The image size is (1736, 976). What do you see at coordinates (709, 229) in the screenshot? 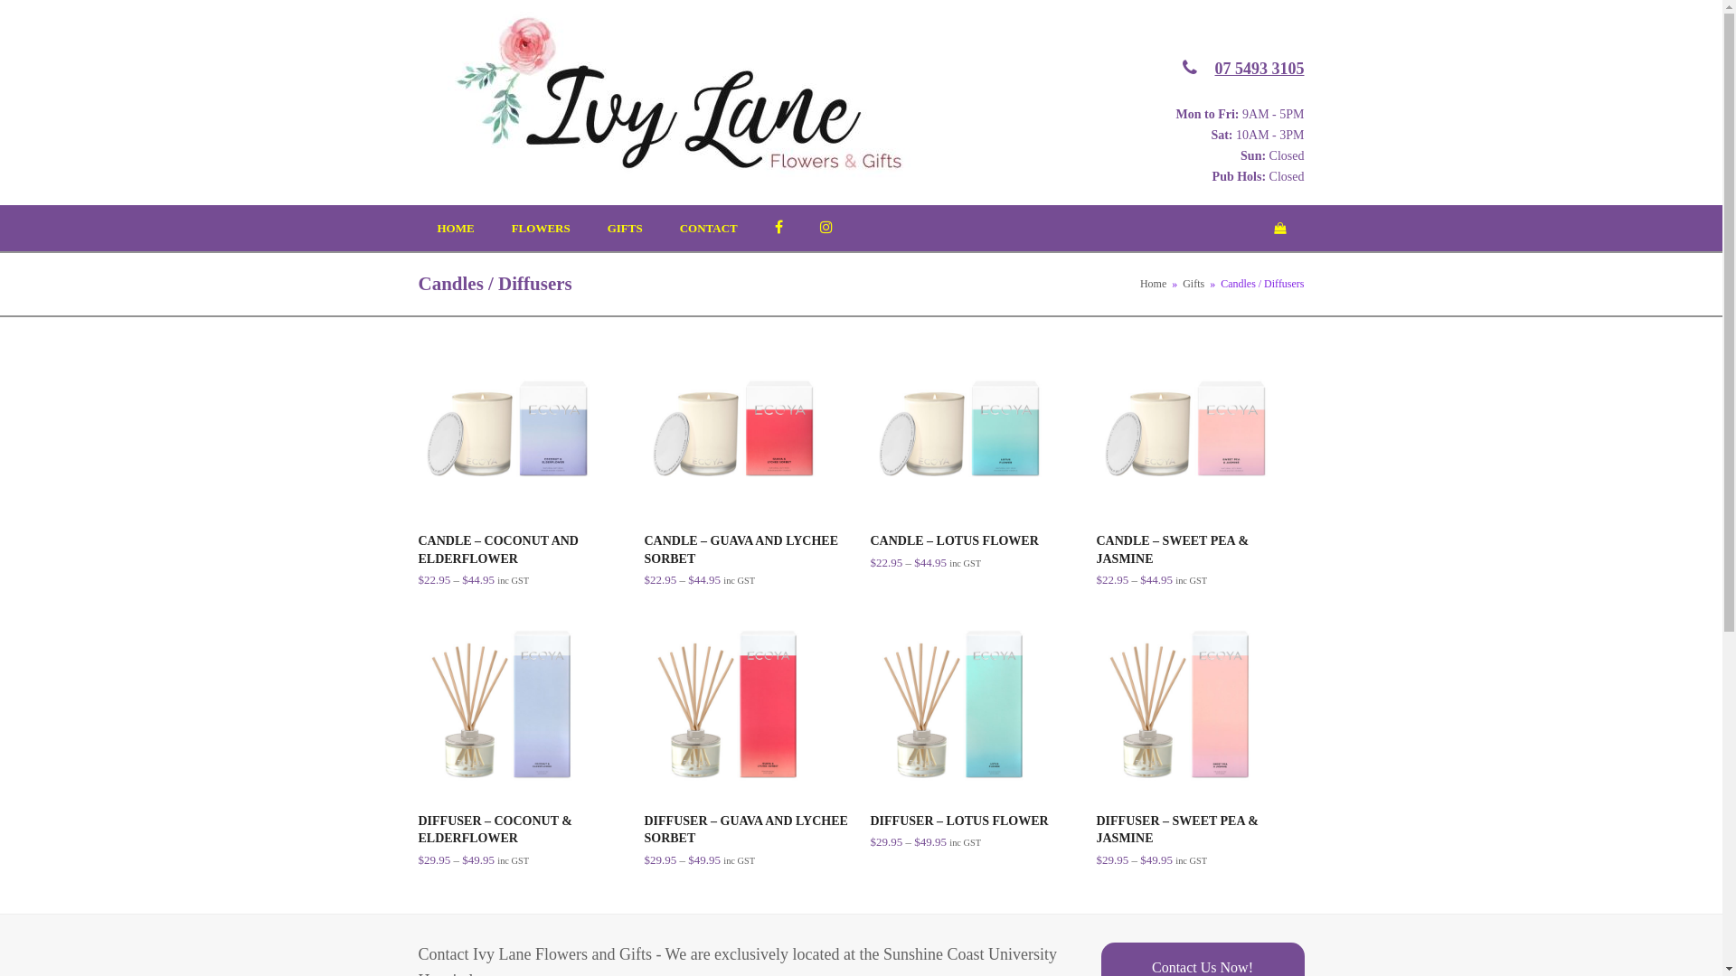
I see `CONTACT` at bounding box center [709, 229].